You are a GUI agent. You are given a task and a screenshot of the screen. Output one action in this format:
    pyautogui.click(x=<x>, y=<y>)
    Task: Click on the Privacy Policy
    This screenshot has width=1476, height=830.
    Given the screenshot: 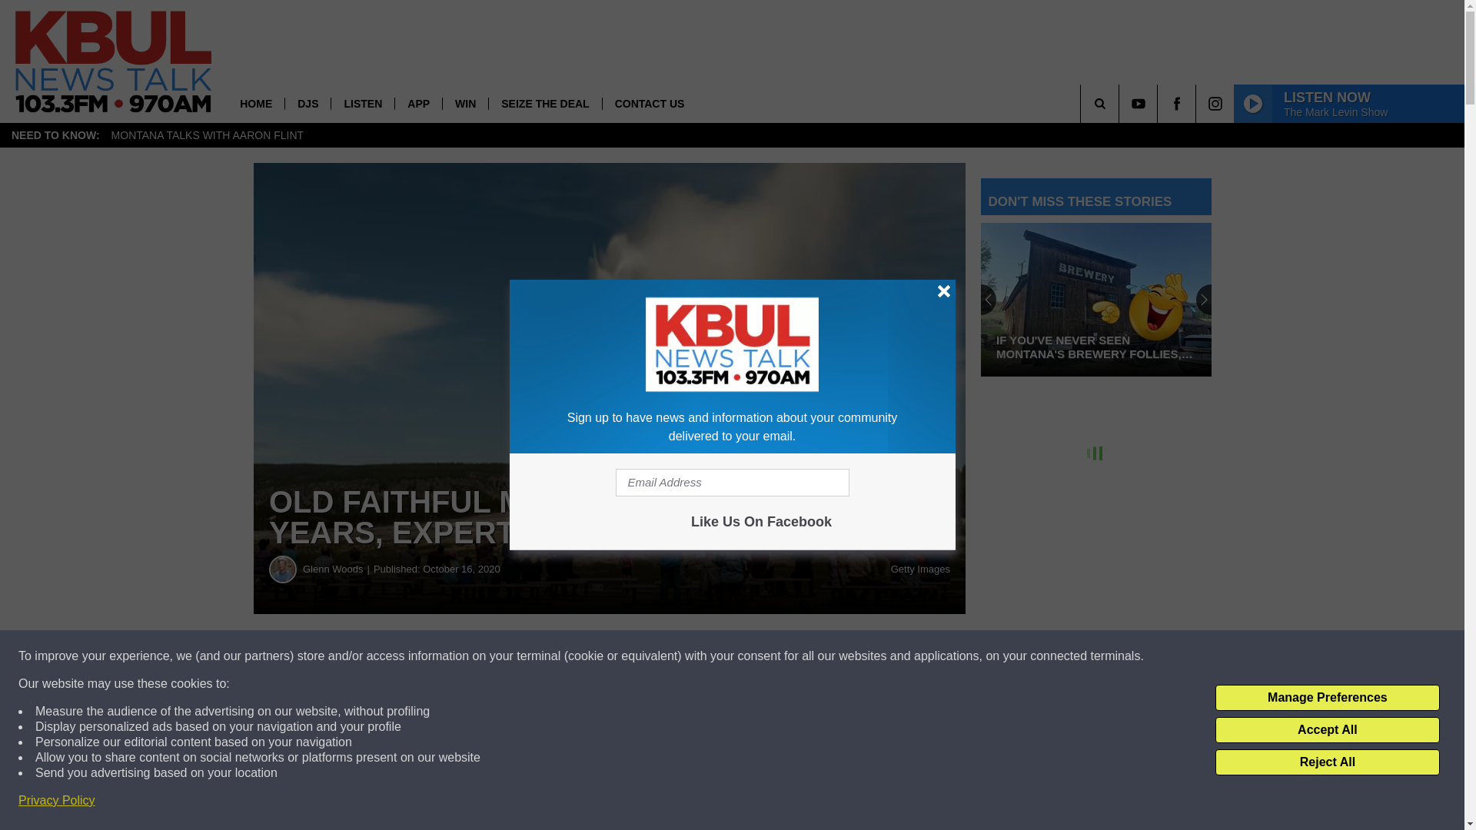 What is the action you would take?
    pyautogui.click(x=57, y=801)
    